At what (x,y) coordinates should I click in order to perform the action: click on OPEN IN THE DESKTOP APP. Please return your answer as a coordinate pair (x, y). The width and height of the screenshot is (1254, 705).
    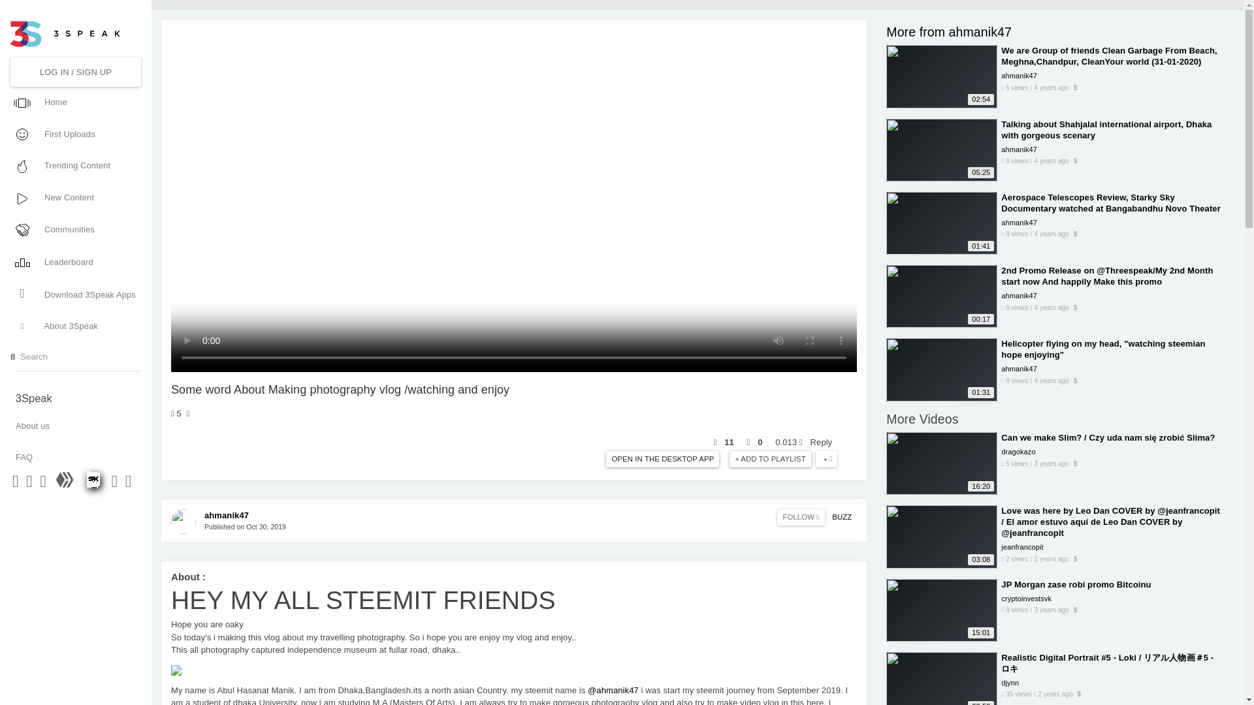
    Looking at the image, I should click on (662, 460).